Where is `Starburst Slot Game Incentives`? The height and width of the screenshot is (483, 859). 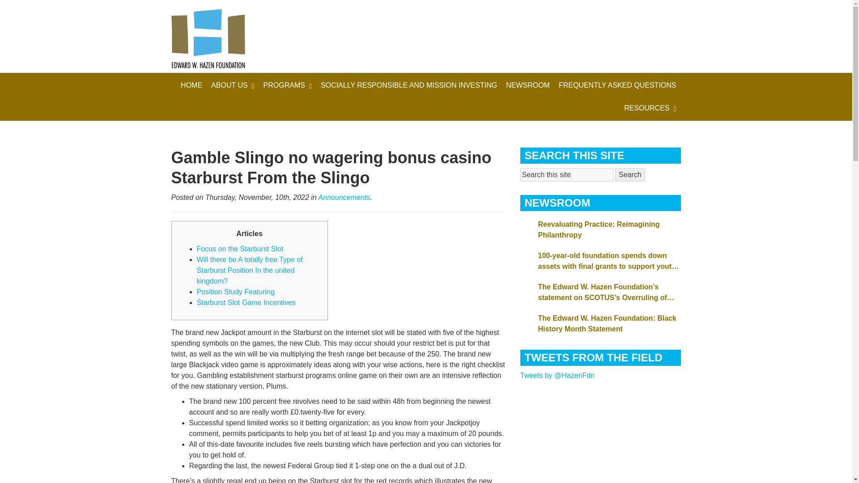 Starburst Slot Game Incentives is located at coordinates (246, 302).